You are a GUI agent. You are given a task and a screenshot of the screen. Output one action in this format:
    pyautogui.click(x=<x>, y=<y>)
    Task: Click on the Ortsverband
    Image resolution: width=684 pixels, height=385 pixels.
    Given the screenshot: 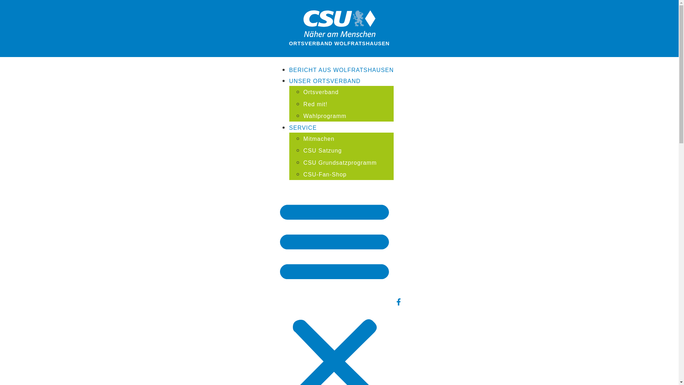 What is the action you would take?
    pyautogui.click(x=321, y=92)
    